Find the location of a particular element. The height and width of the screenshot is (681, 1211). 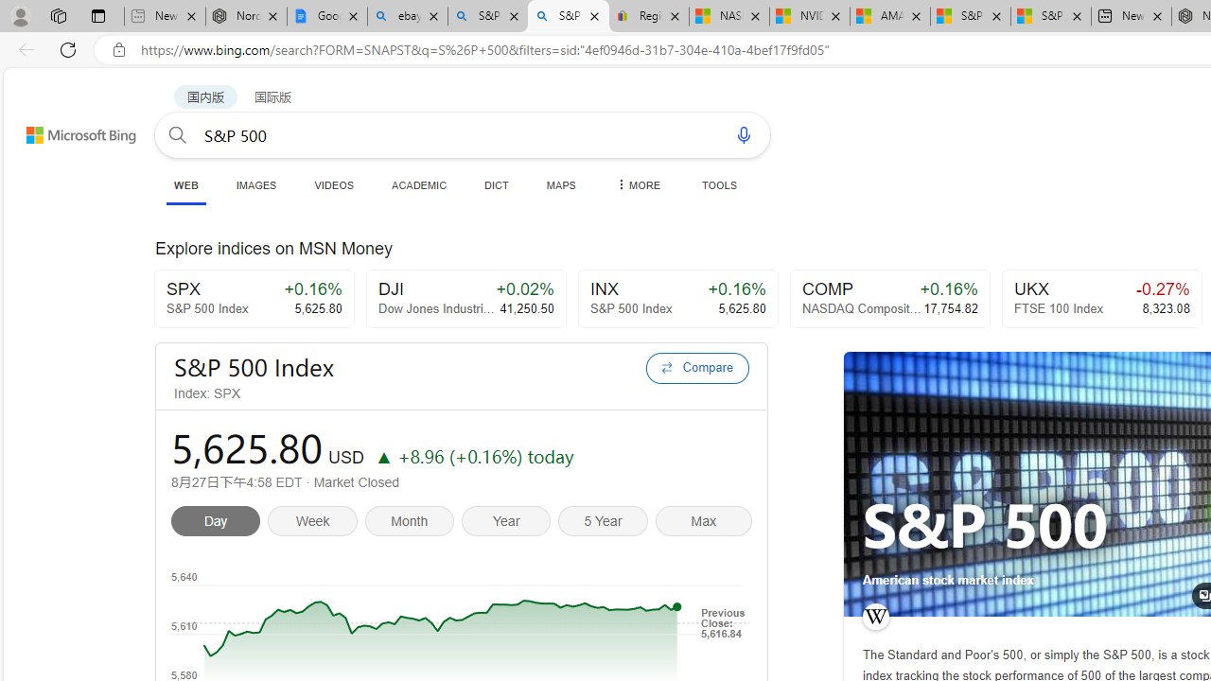

DICT is located at coordinates (497, 184).